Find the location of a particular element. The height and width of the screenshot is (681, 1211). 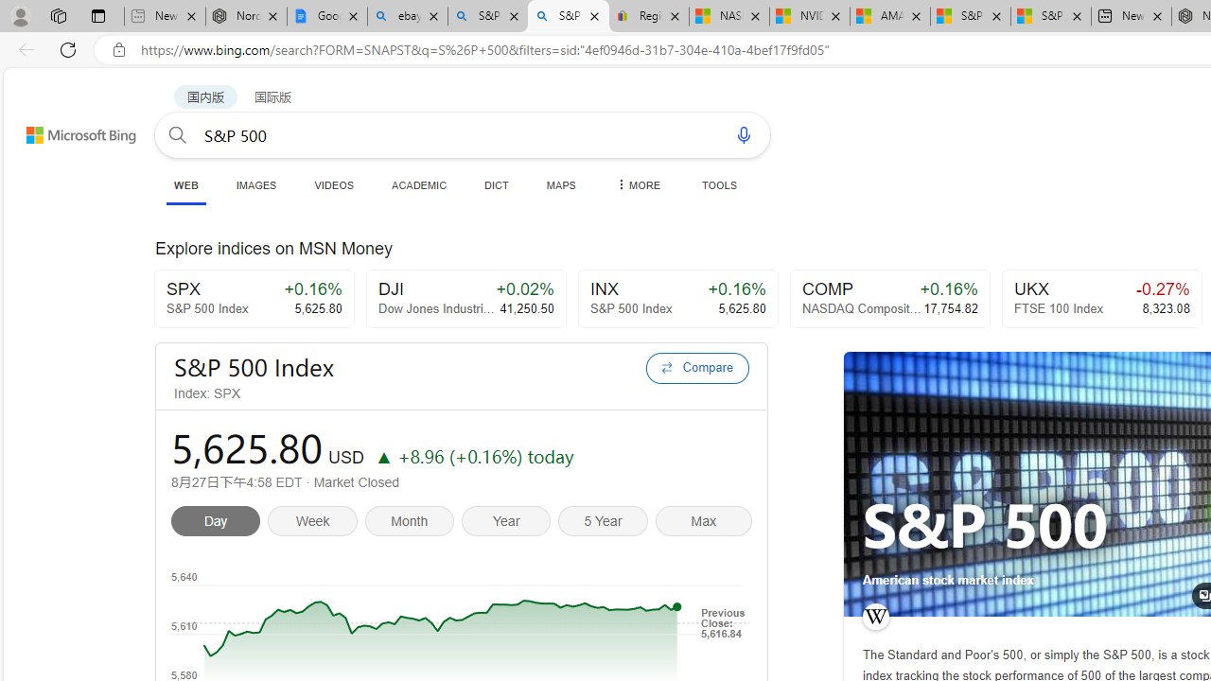

DICT is located at coordinates (497, 184).